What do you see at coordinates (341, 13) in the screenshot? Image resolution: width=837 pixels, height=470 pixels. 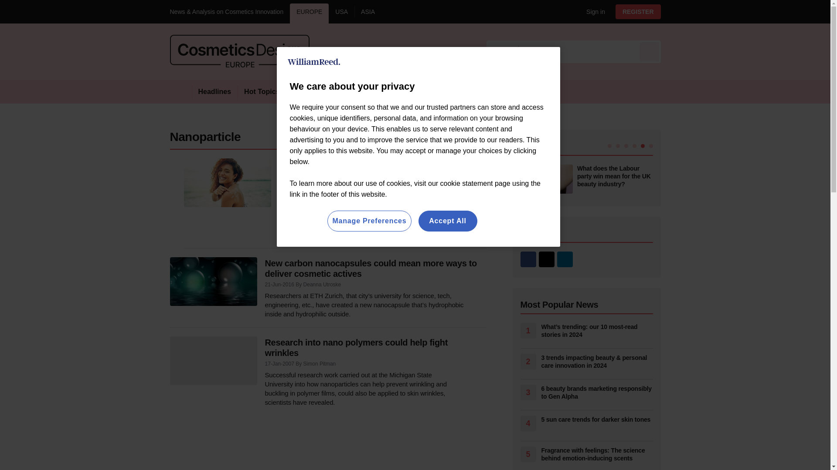 I see `USA` at bounding box center [341, 13].